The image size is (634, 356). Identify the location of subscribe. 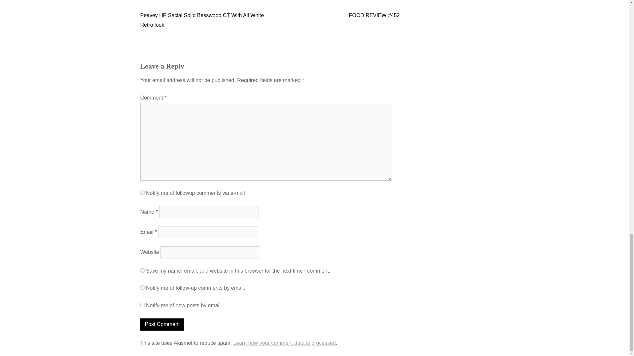
(142, 193).